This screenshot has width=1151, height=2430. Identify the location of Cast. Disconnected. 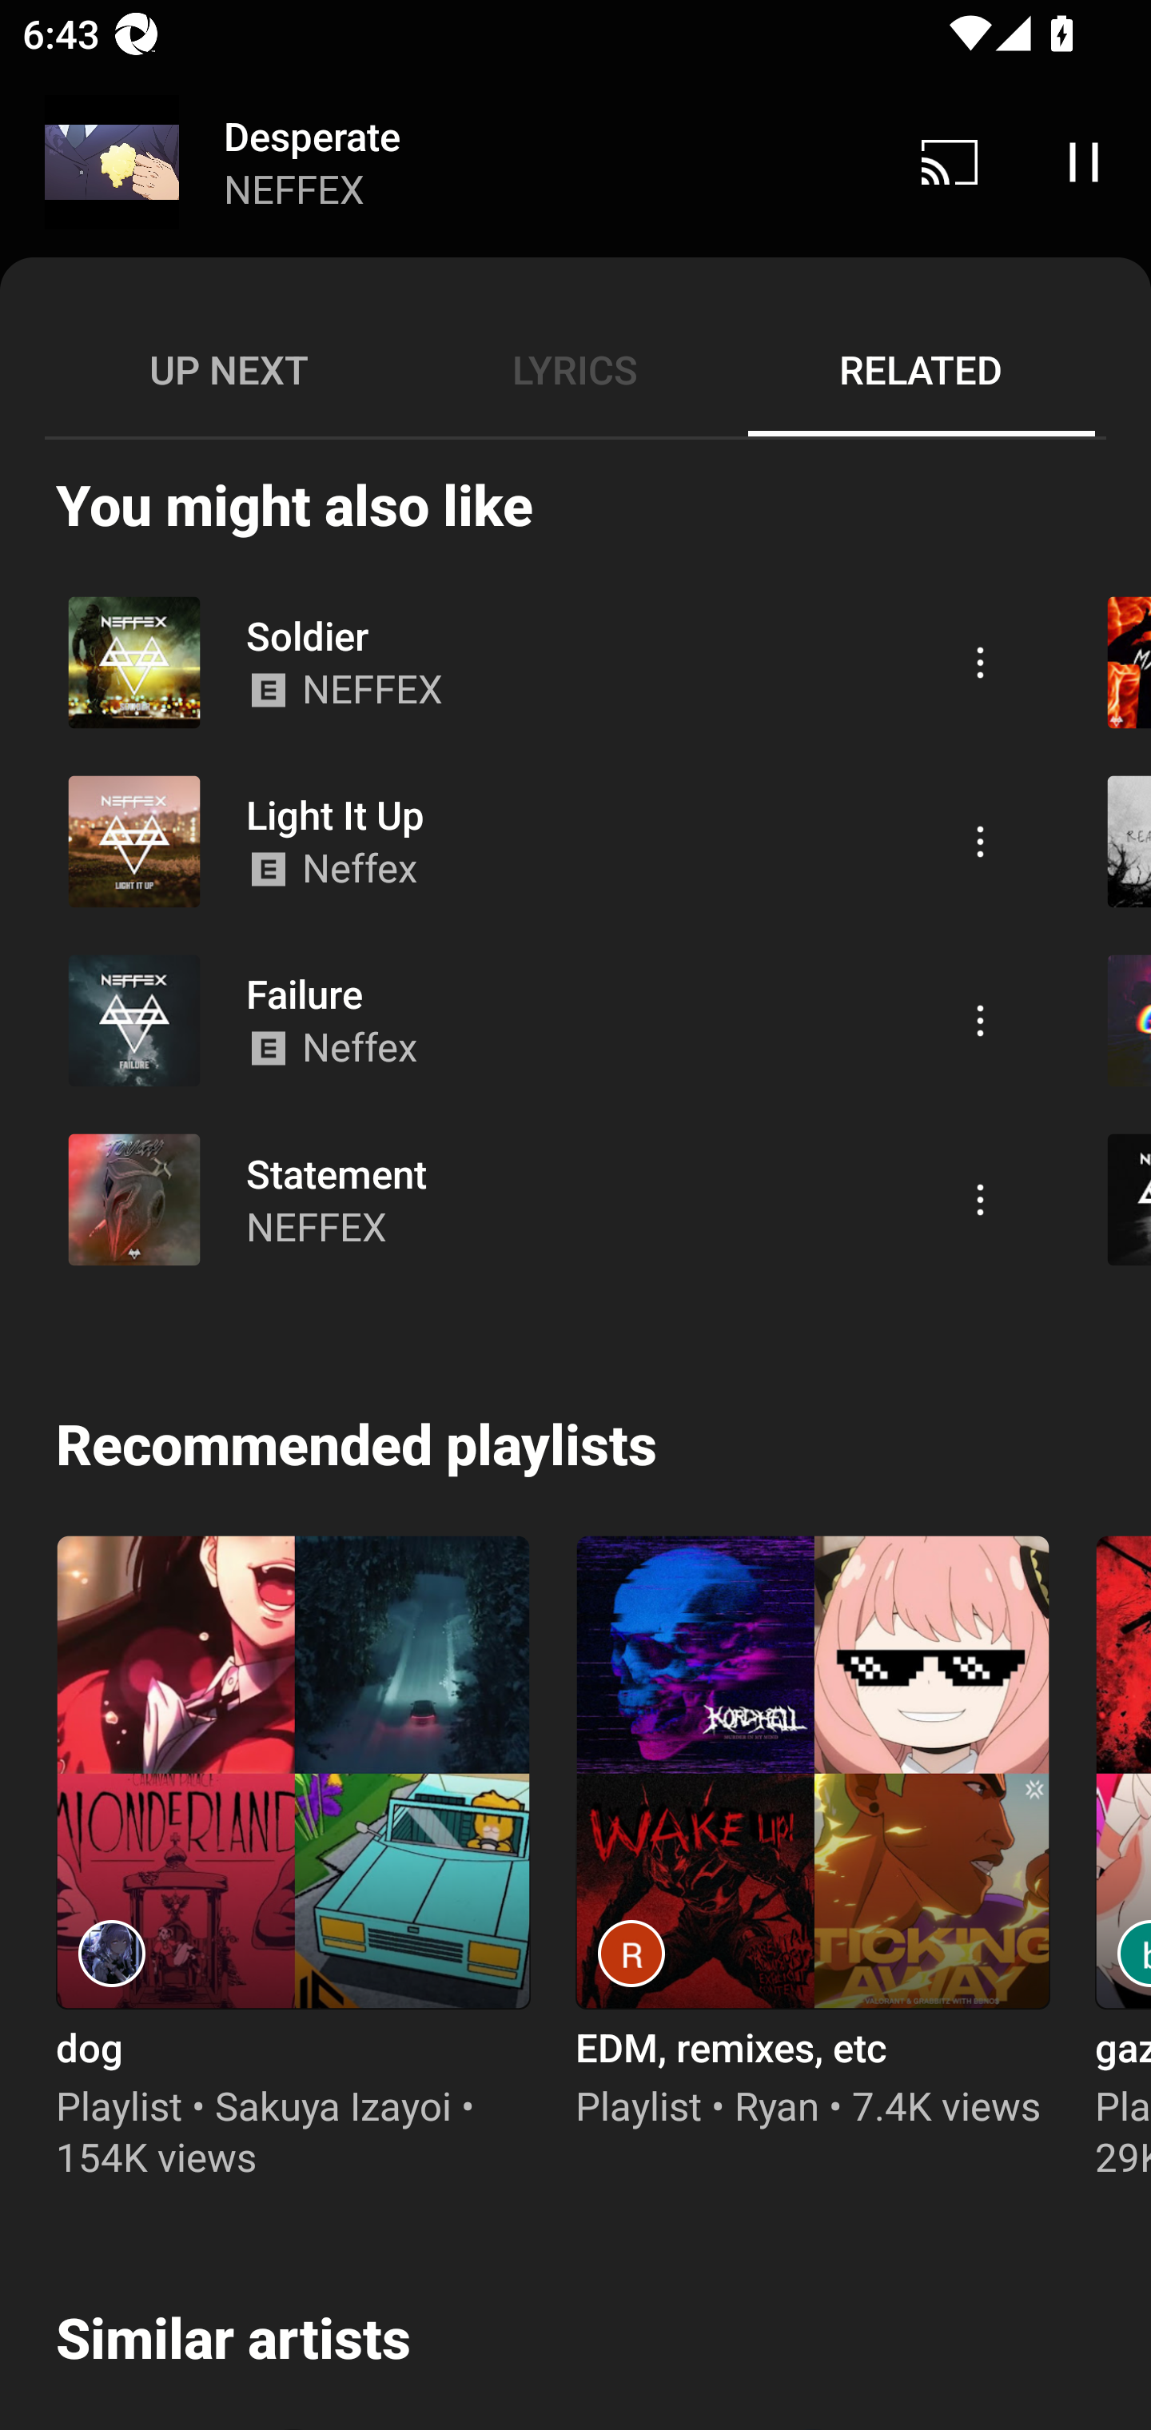
(950, 161).